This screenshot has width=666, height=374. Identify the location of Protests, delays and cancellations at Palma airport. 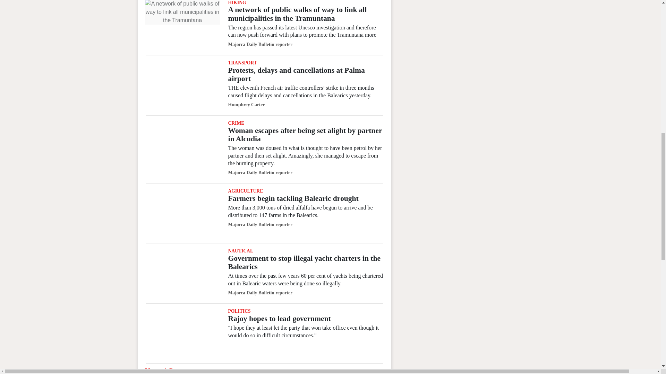
(296, 74).